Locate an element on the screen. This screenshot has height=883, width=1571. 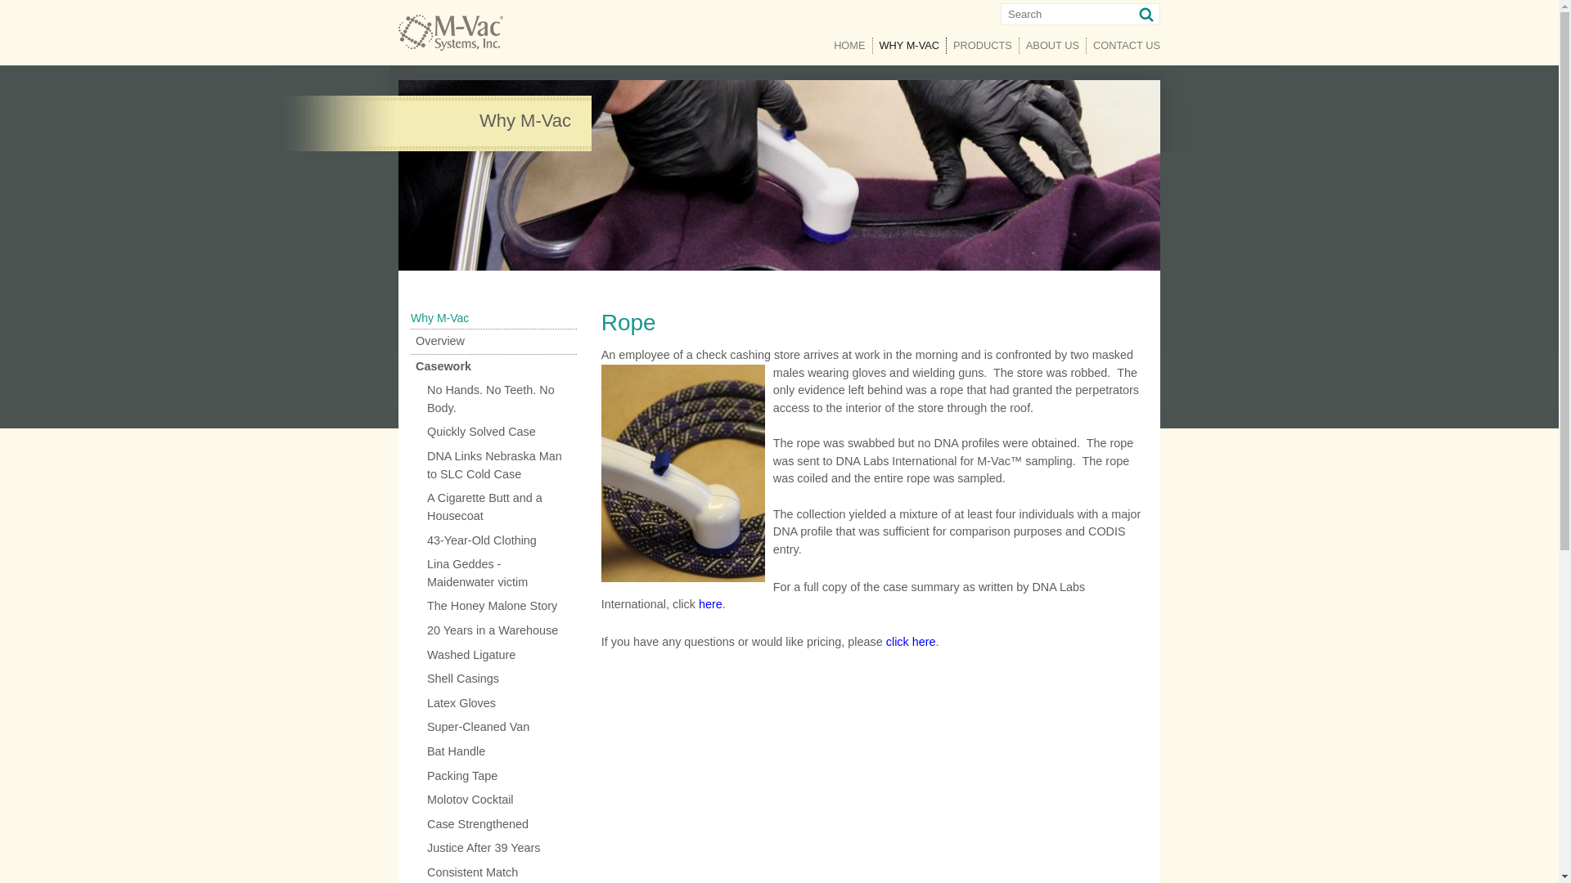
Casework is located at coordinates (493, 366).